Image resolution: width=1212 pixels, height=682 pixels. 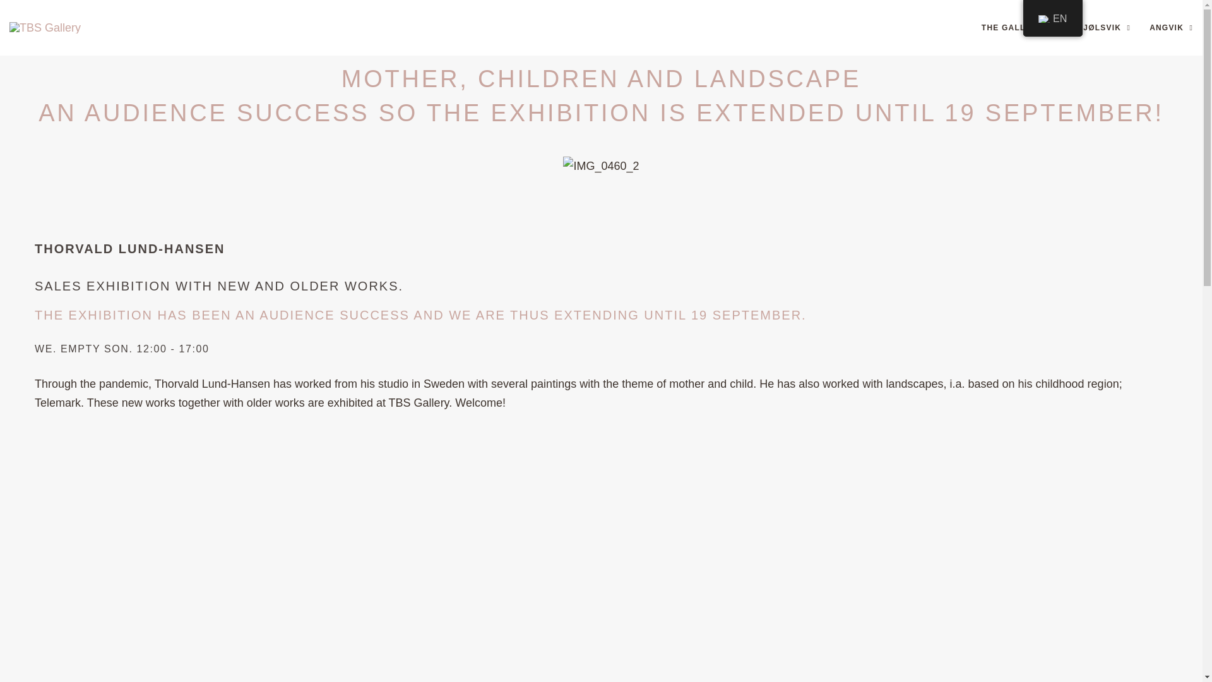 What do you see at coordinates (1170, 27) in the screenshot?
I see `ANGVIK` at bounding box center [1170, 27].